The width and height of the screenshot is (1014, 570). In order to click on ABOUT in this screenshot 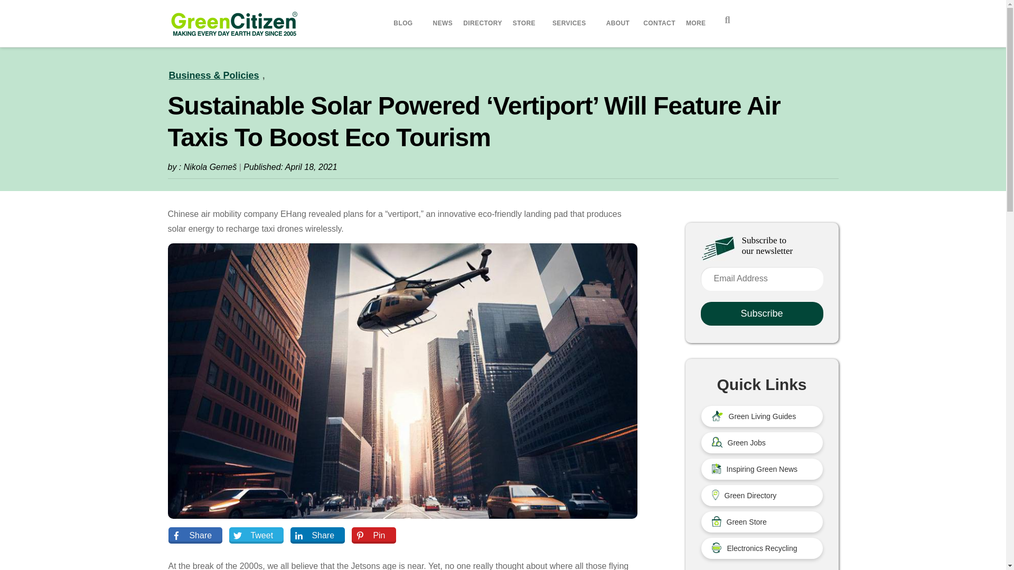, I will do `click(619, 23)`.